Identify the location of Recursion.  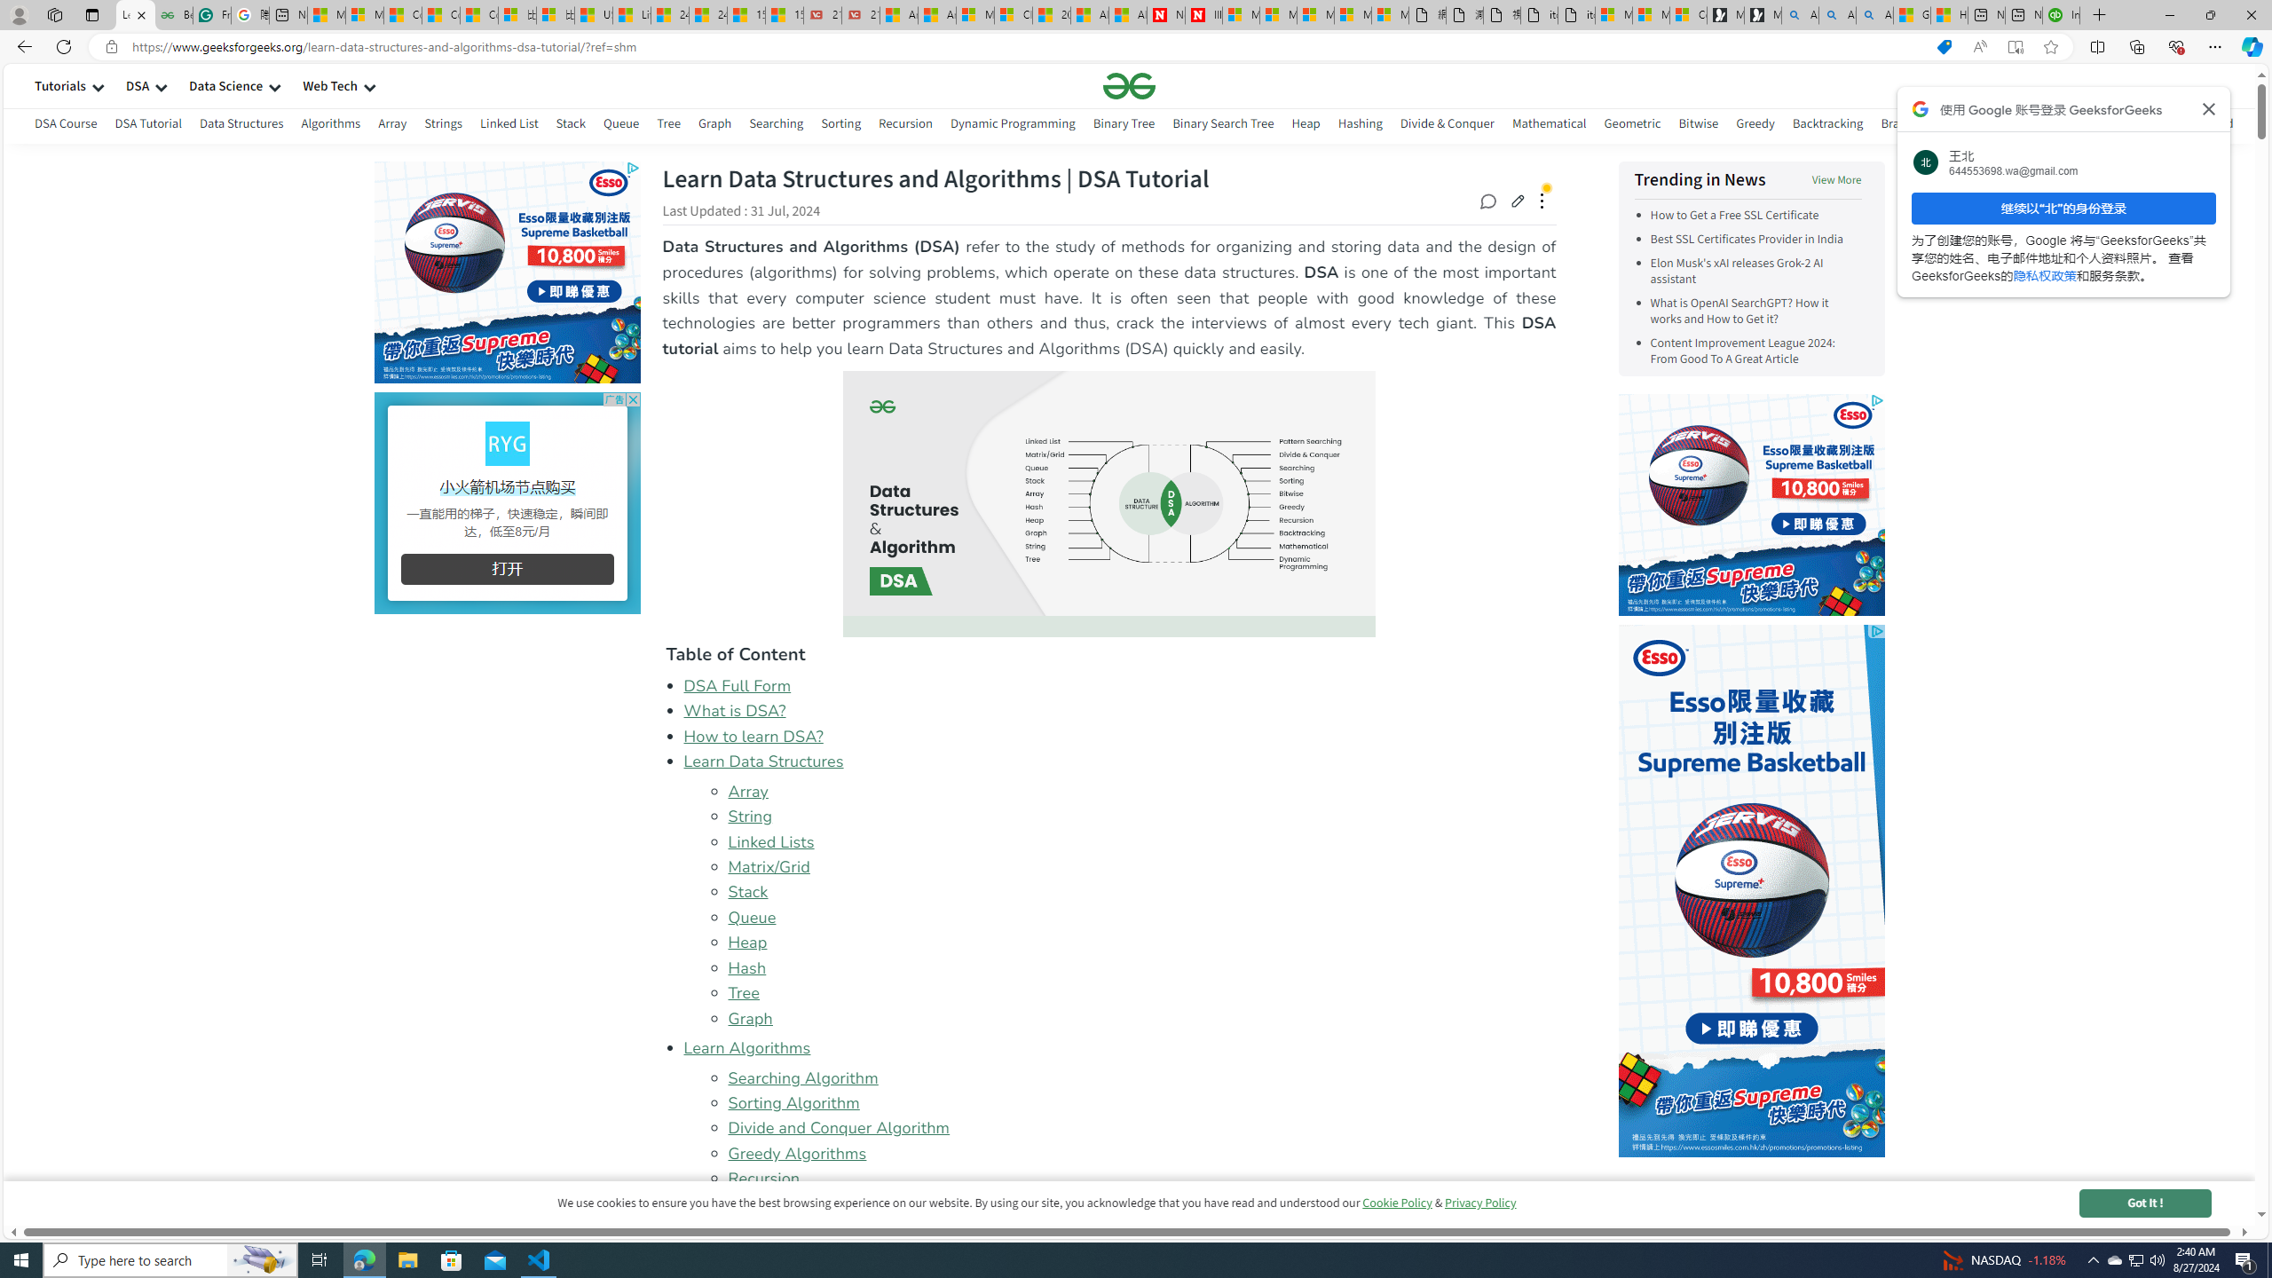
(1141, 1179).